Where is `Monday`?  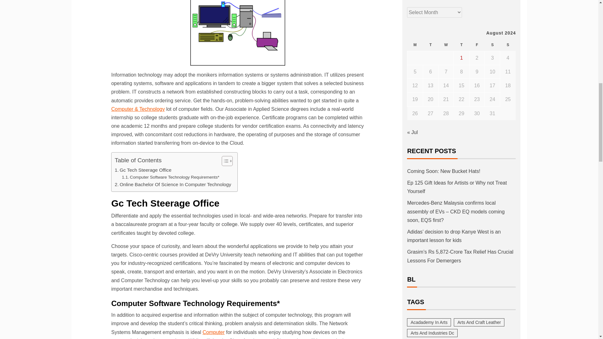
Monday is located at coordinates (415, 45).